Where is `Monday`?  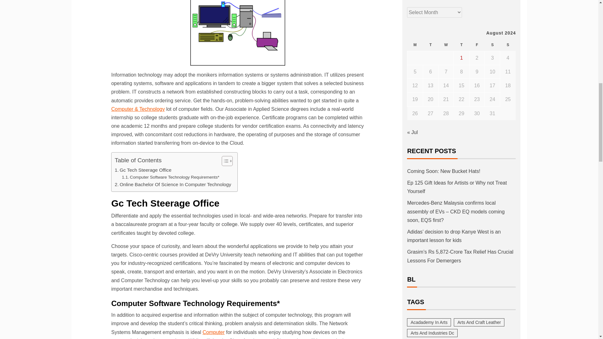
Monday is located at coordinates (415, 45).